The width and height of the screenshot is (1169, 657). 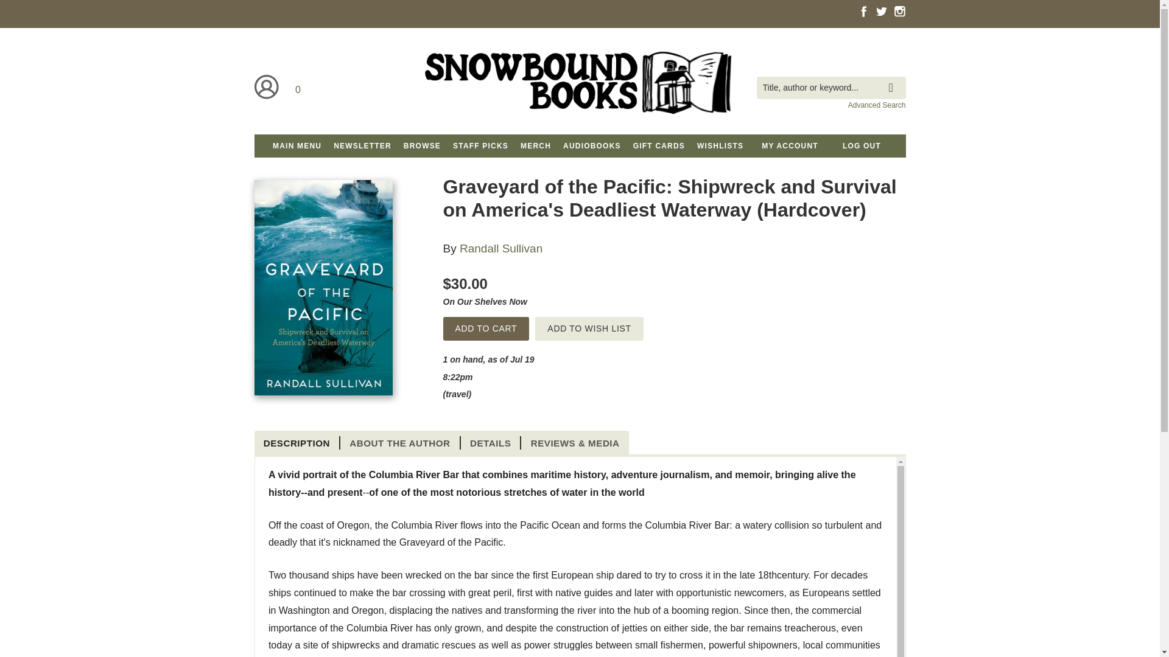 What do you see at coordinates (297, 146) in the screenshot?
I see `MAIN MENU` at bounding box center [297, 146].